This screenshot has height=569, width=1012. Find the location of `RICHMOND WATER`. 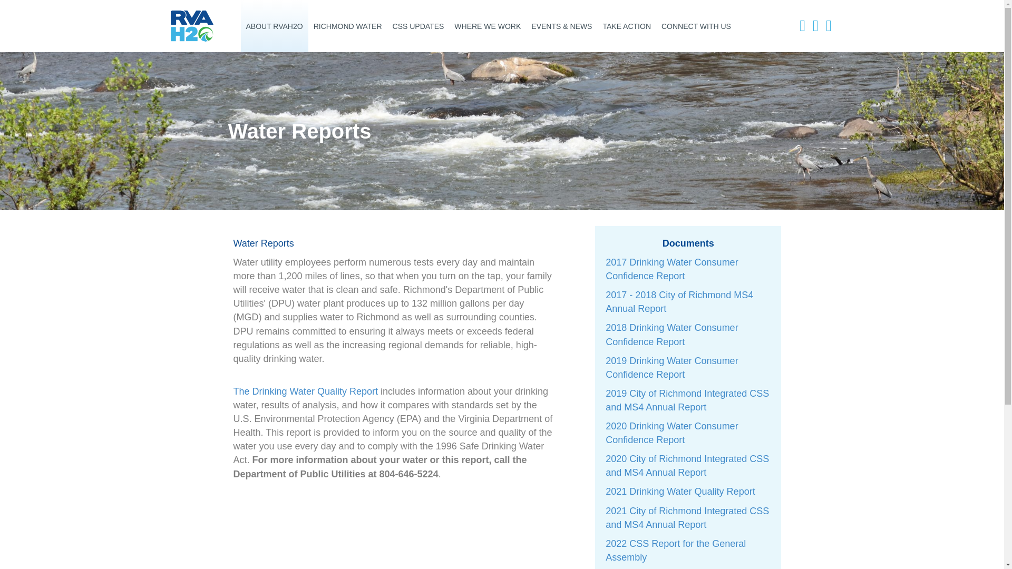

RICHMOND WATER is located at coordinates (348, 26).